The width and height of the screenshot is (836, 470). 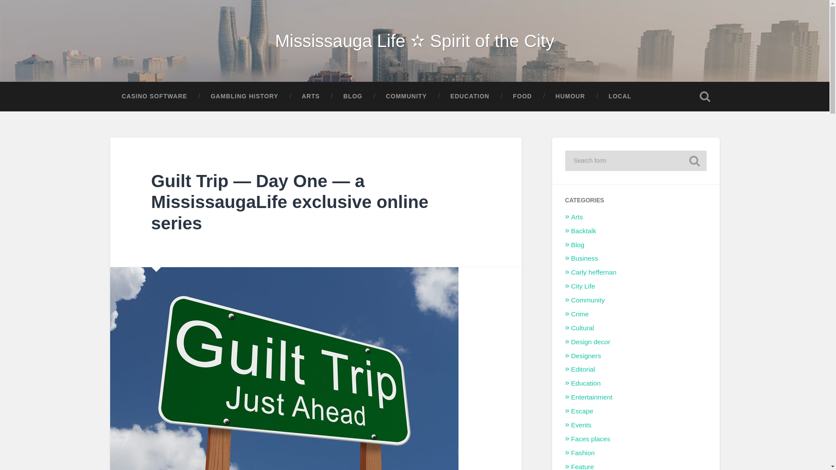 What do you see at coordinates (406, 96) in the screenshot?
I see `COMMUNITY` at bounding box center [406, 96].